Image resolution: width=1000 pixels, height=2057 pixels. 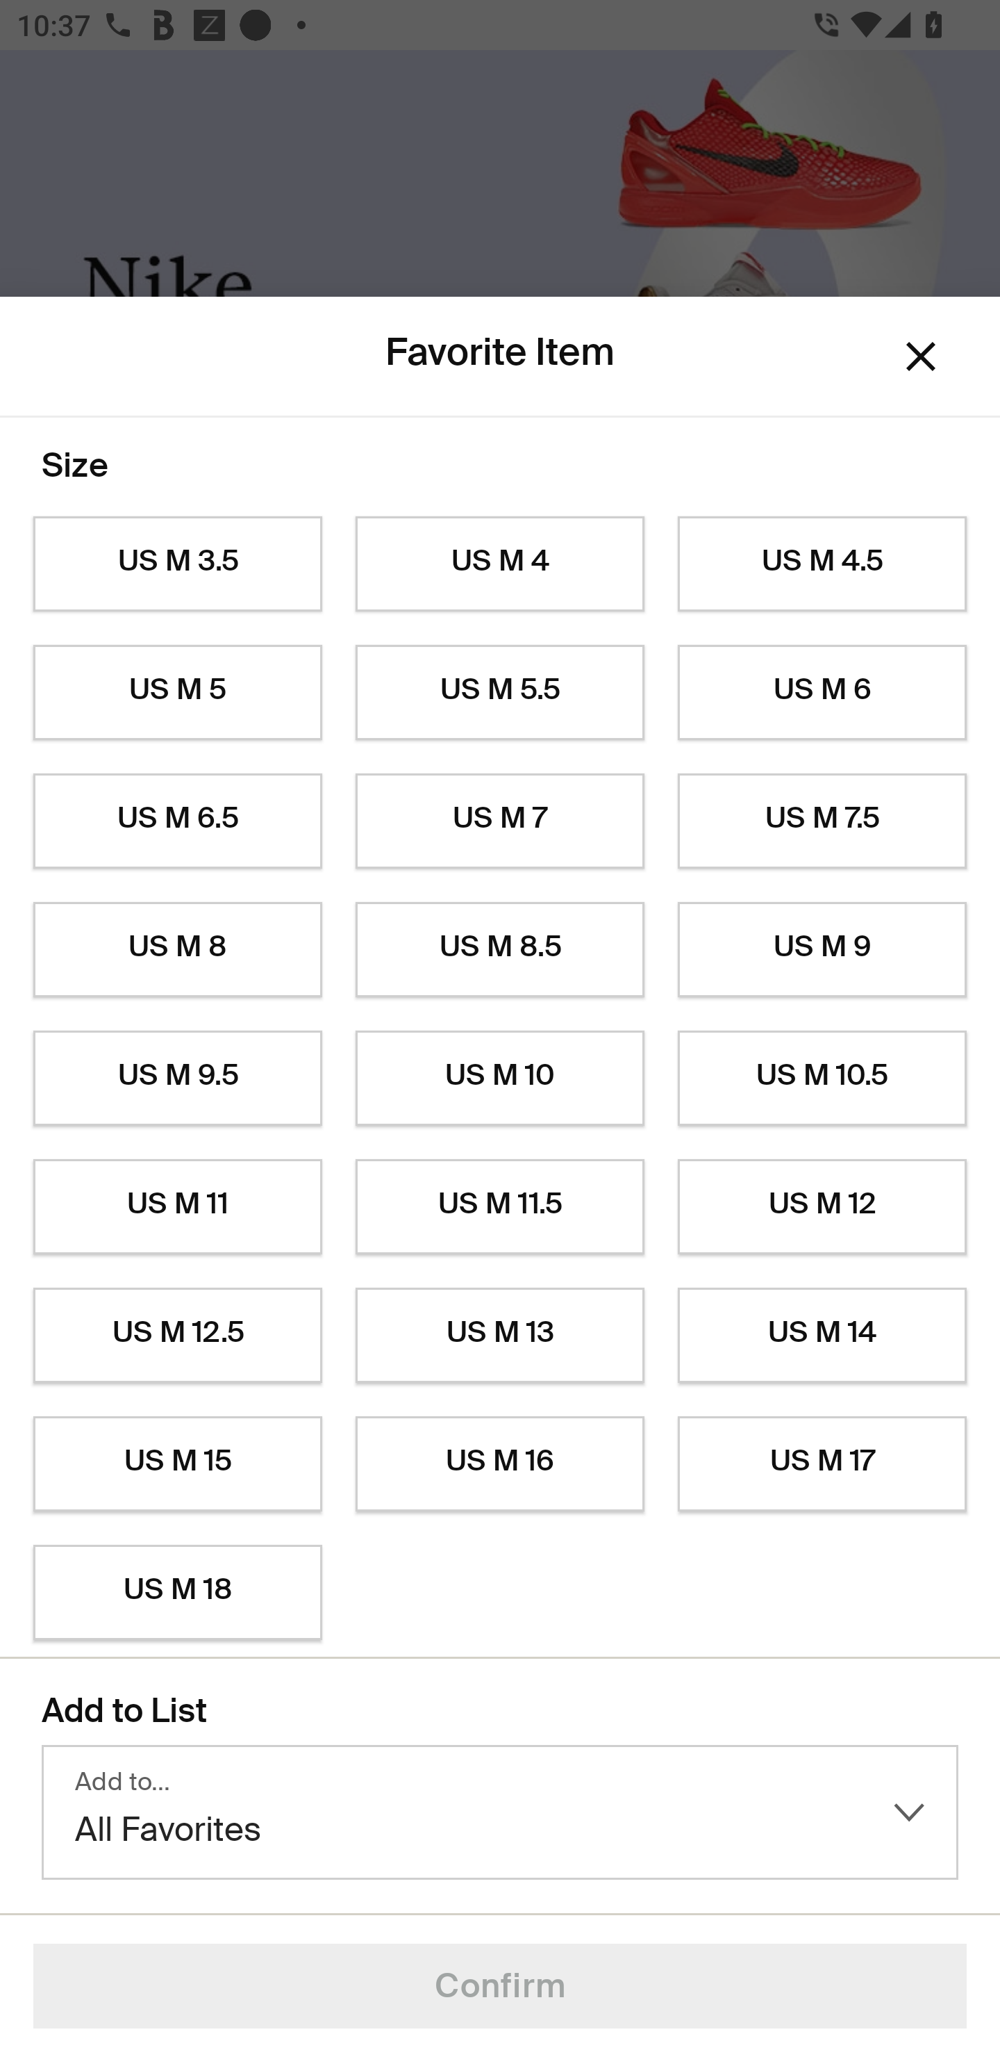 I want to click on US M 6, so click(x=822, y=692).